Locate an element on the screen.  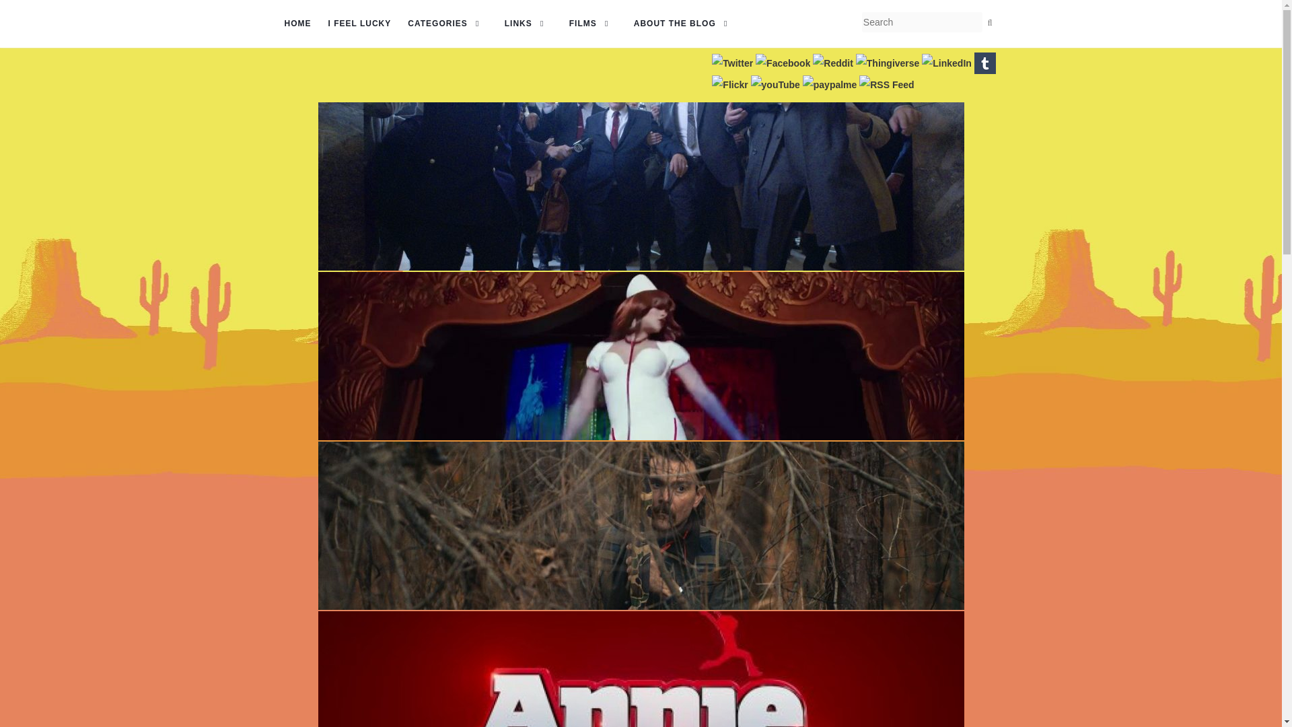
CATEGORIES is located at coordinates (447, 24).